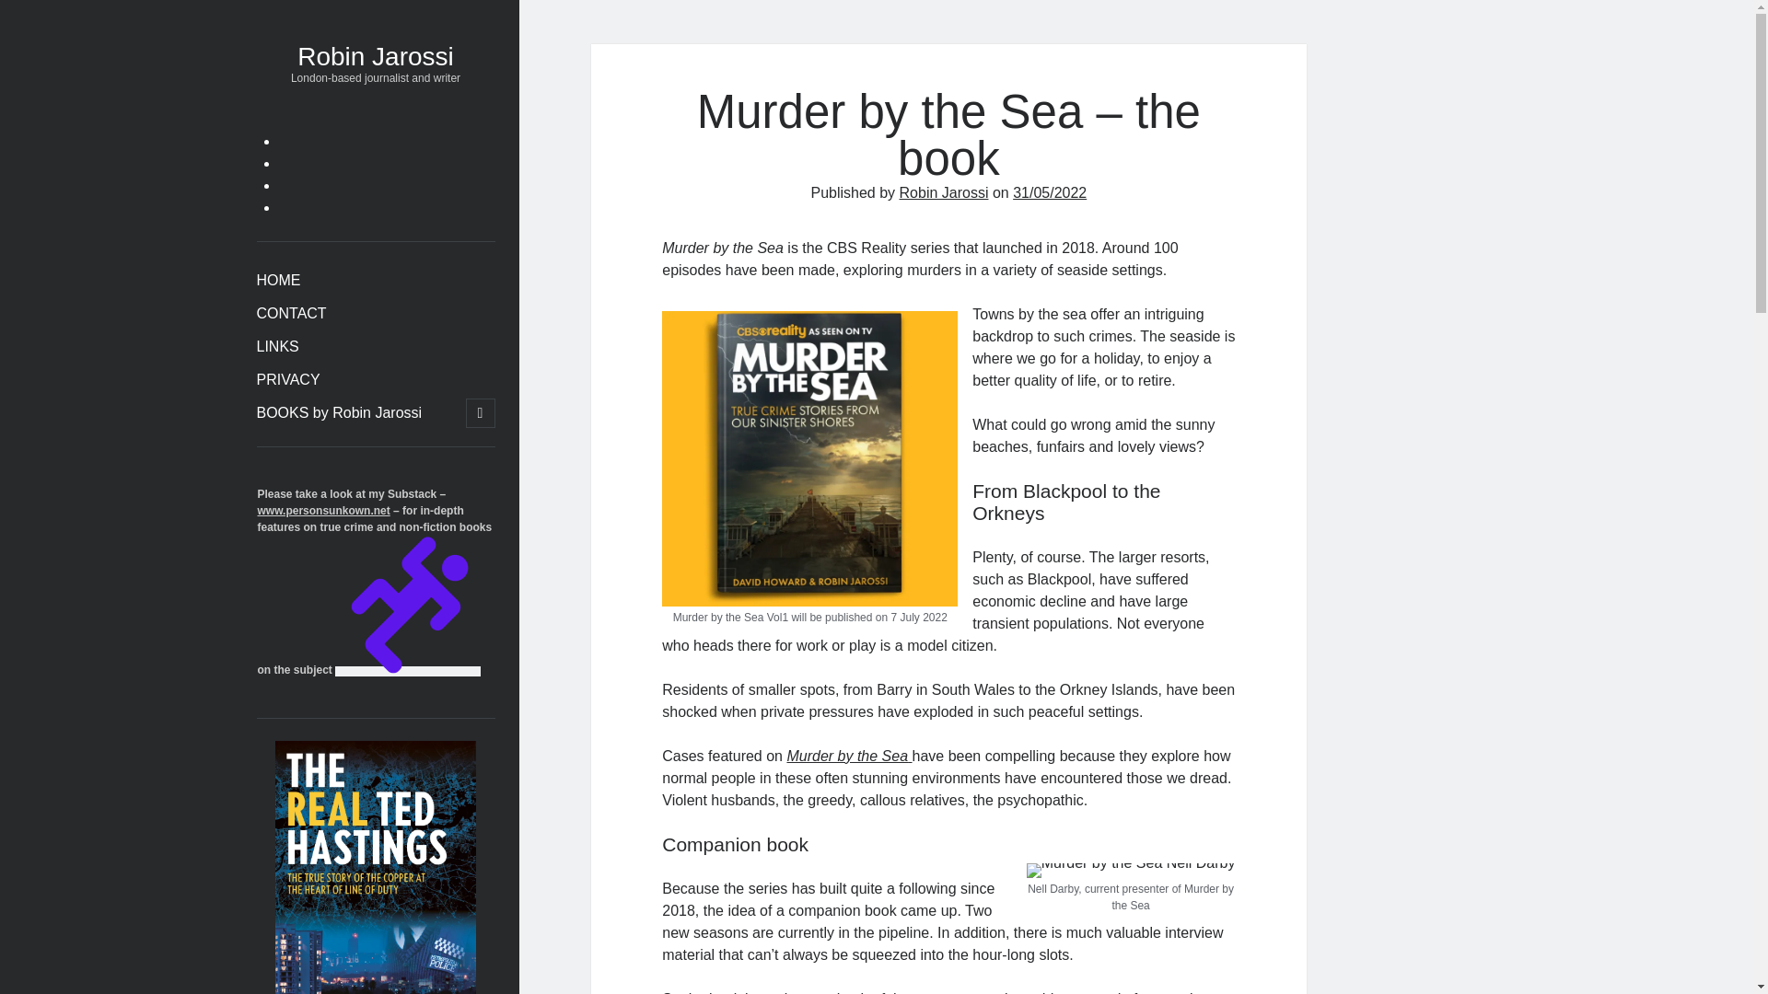 The width and height of the screenshot is (1768, 994). I want to click on BOOKS by Robin Jarossi, so click(339, 413).